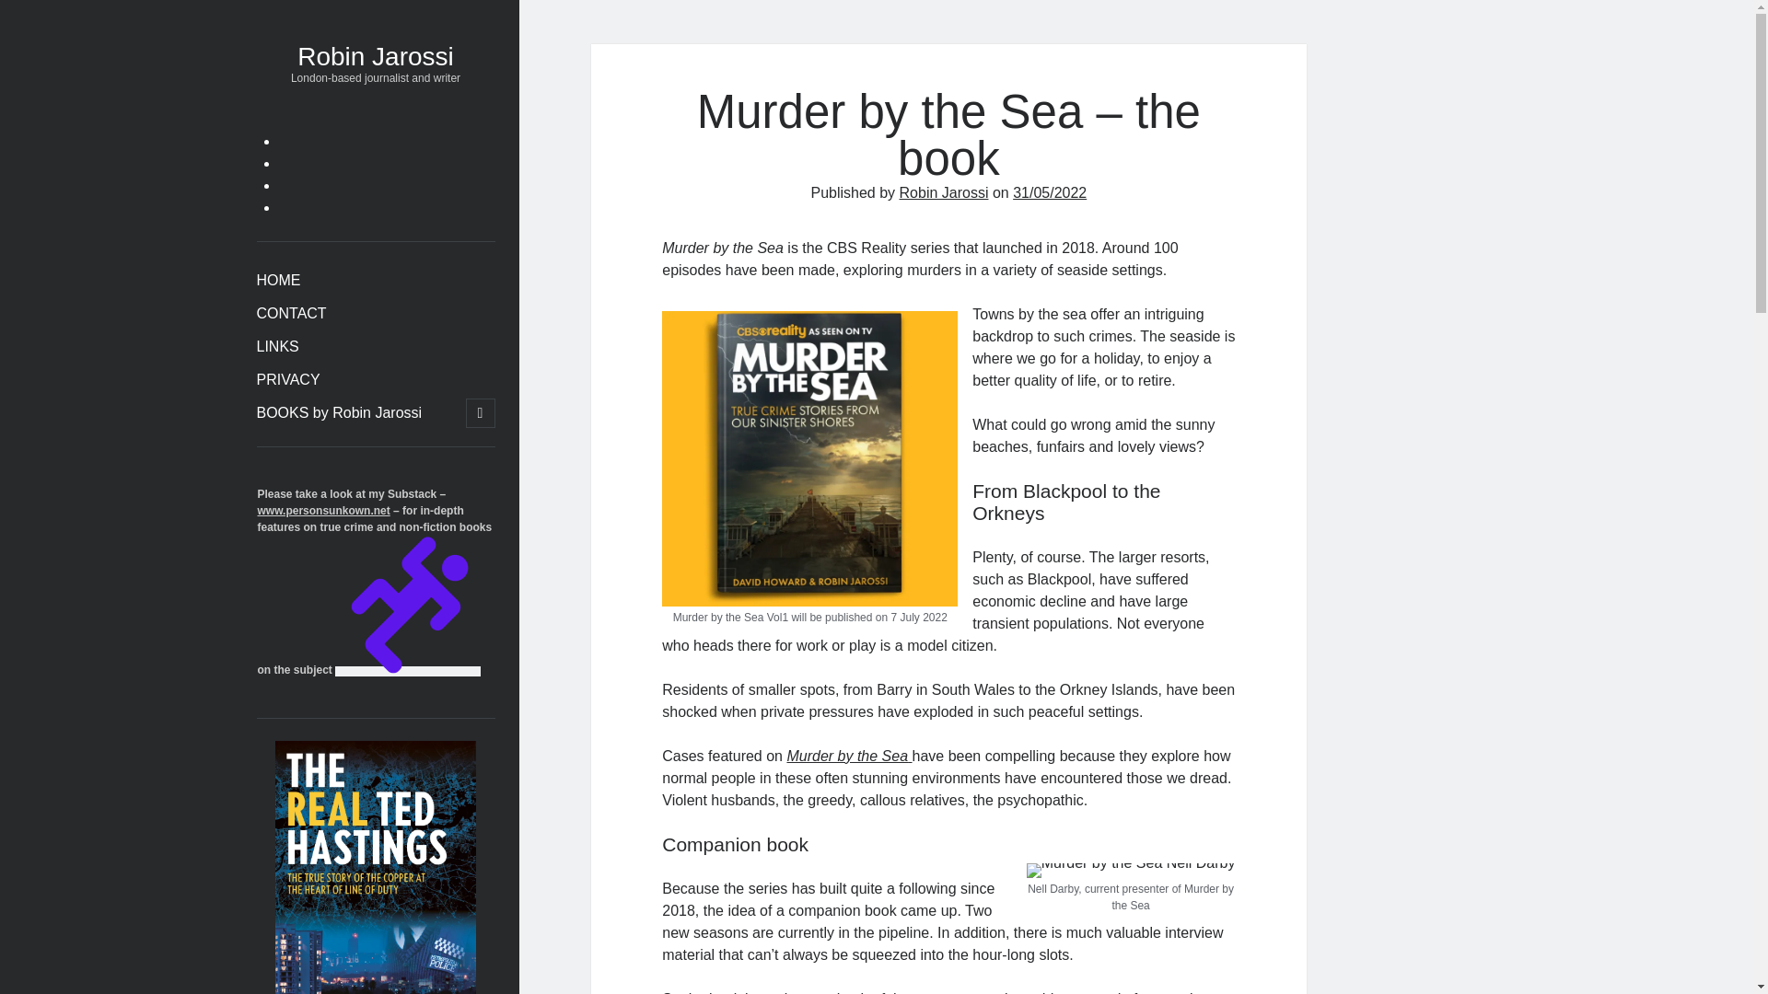 The width and height of the screenshot is (1768, 994). I want to click on BOOKS by Robin Jarossi, so click(339, 413).